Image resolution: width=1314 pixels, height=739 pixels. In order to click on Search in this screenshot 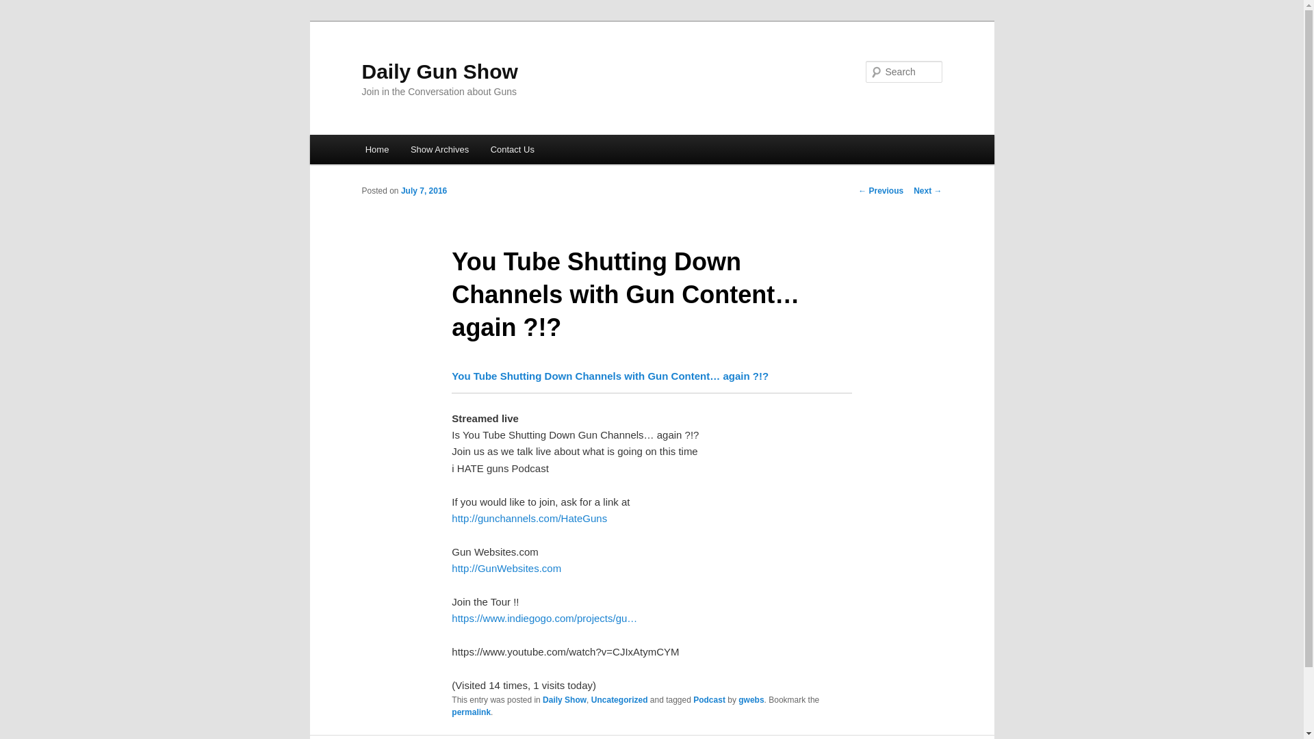, I will do `click(22, 8)`.